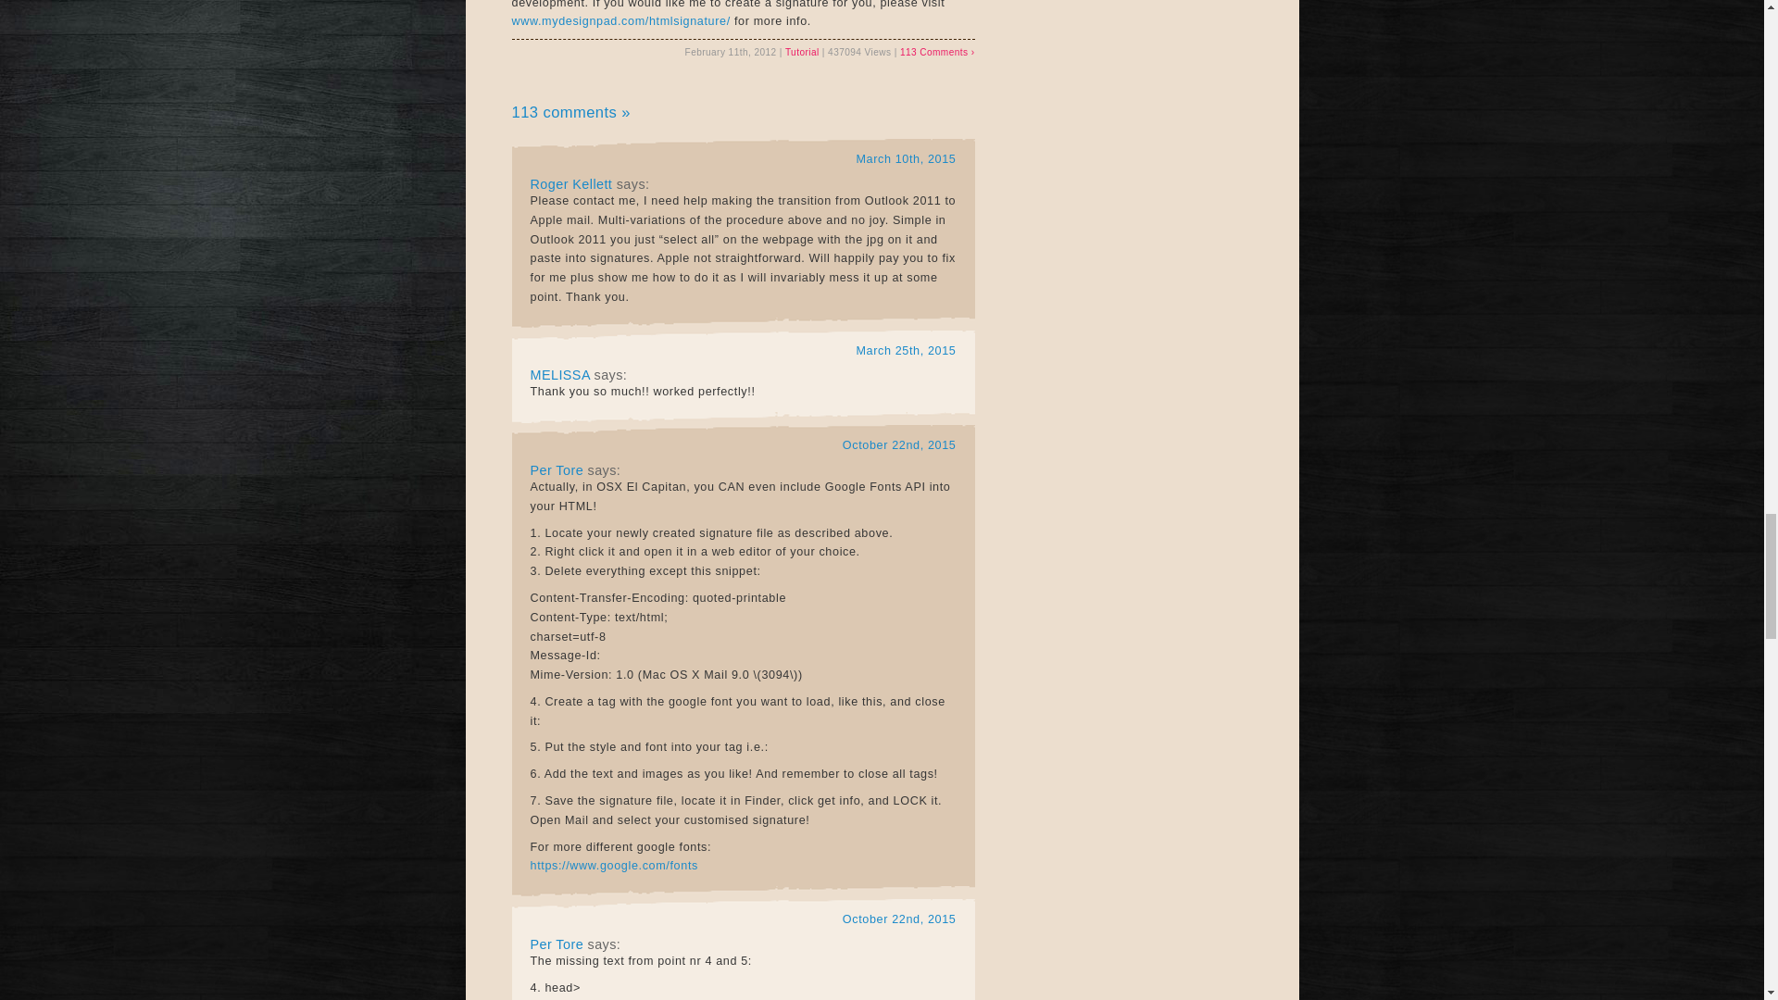 The height and width of the screenshot is (1000, 1778). I want to click on Per Tore, so click(556, 470).